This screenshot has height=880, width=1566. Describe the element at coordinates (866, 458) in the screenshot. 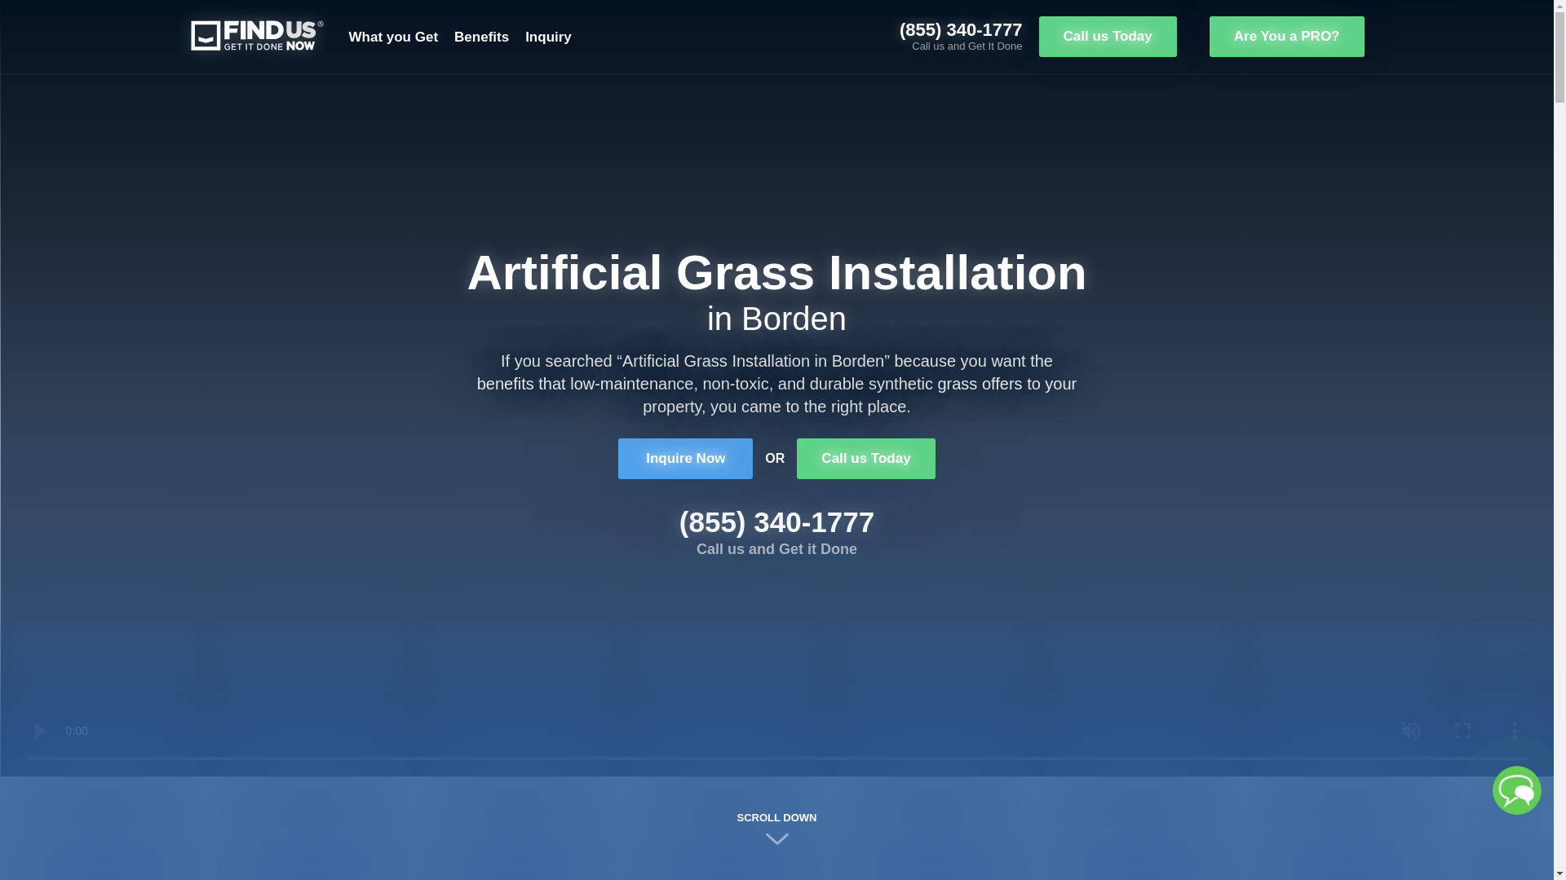

I see `Call our specialists today` at that location.